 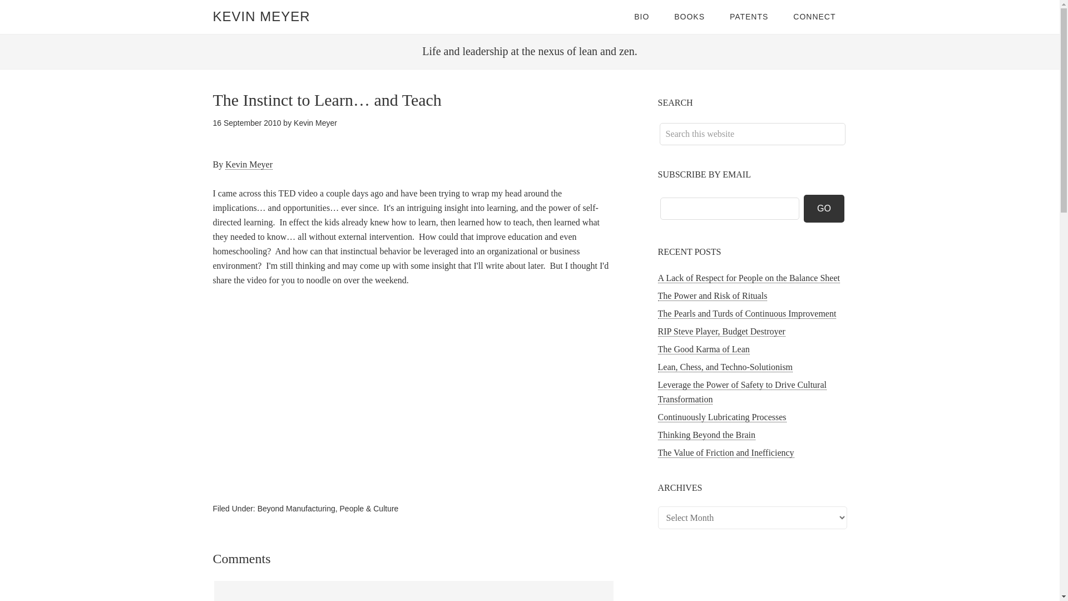 What do you see at coordinates (721, 332) in the screenshot?
I see `RIP Steve Player, Budget Destroyer` at bounding box center [721, 332].